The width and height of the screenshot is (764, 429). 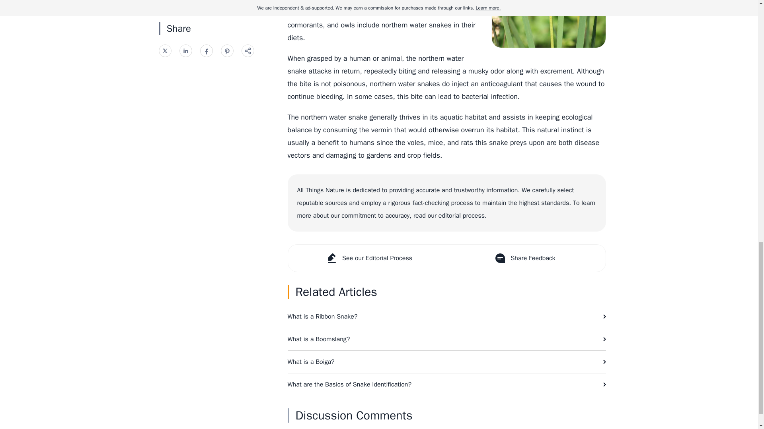 What do you see at coordinates (525, 258) in the screenshot?
I see `Share Feedback` at bounding box center [525, 258].